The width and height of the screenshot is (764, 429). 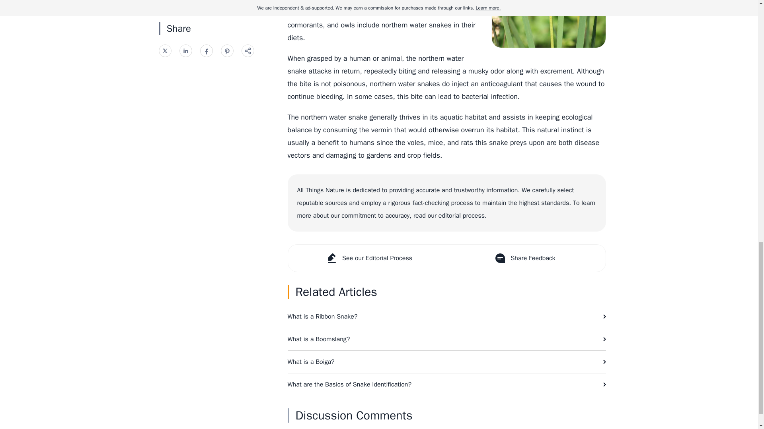 What do you see at coordinates (525, 258) in the screenshot?
I see `Share Feedback` at bounding box center [525, 258].